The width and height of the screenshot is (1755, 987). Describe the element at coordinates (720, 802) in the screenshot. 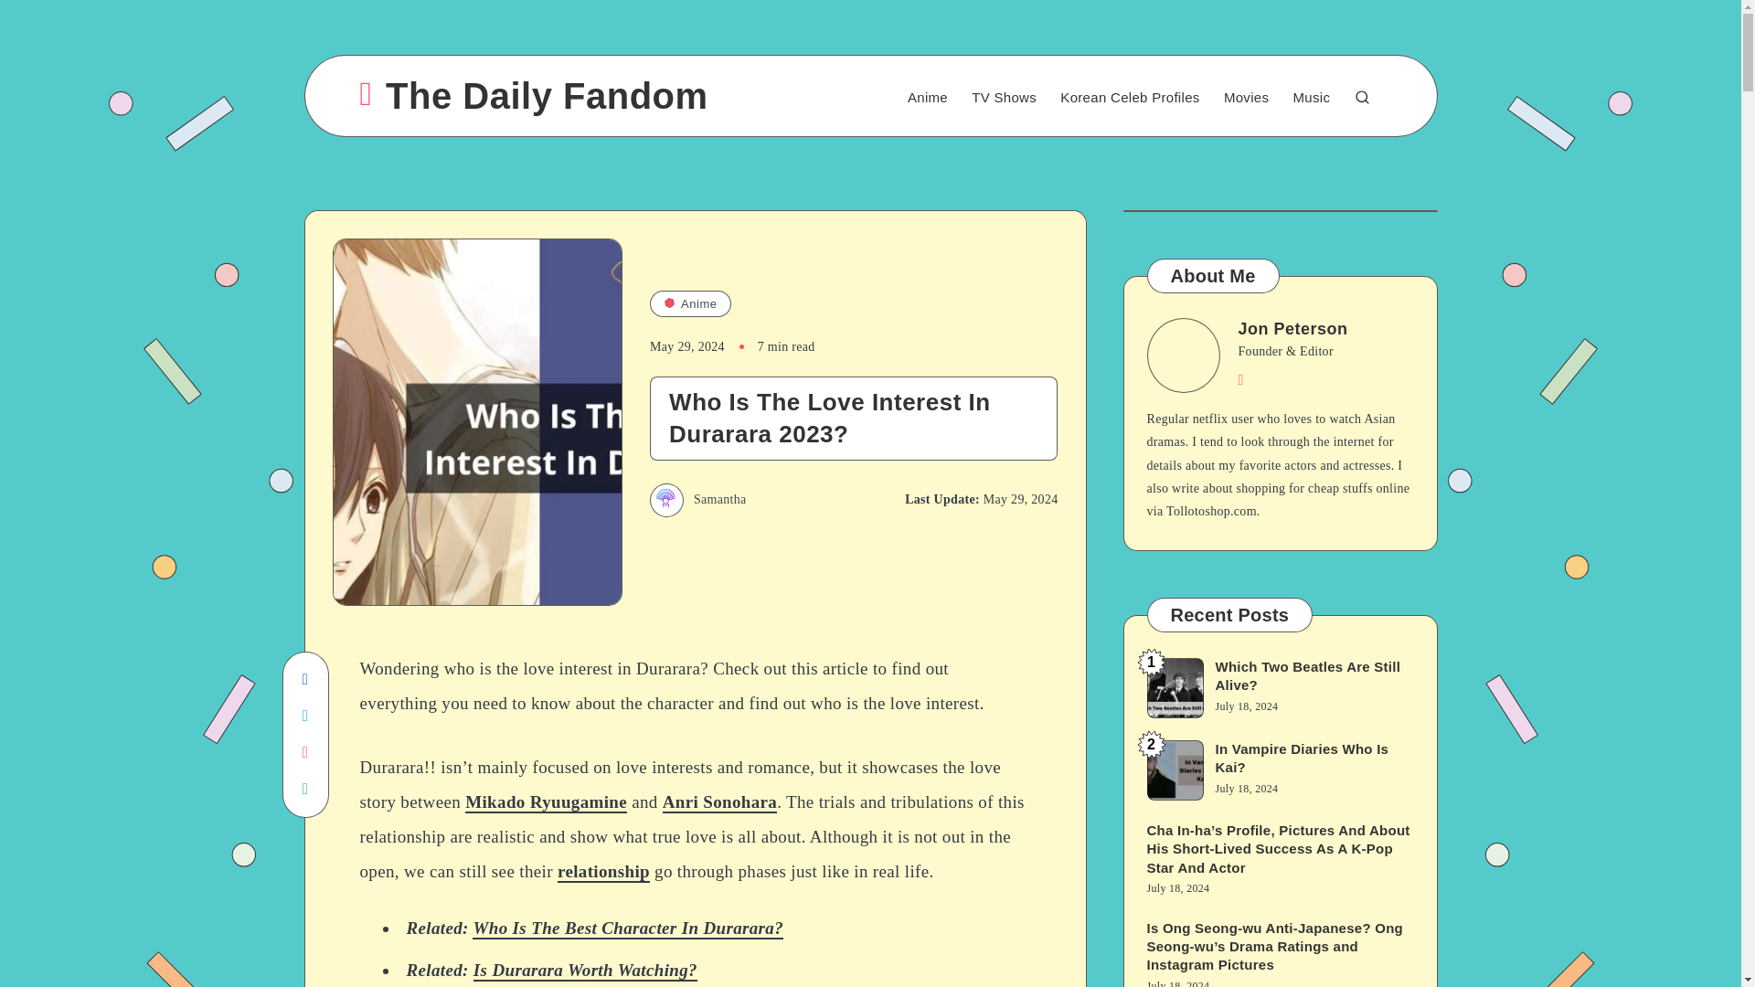

I see `Anri Sonohara` at that location.